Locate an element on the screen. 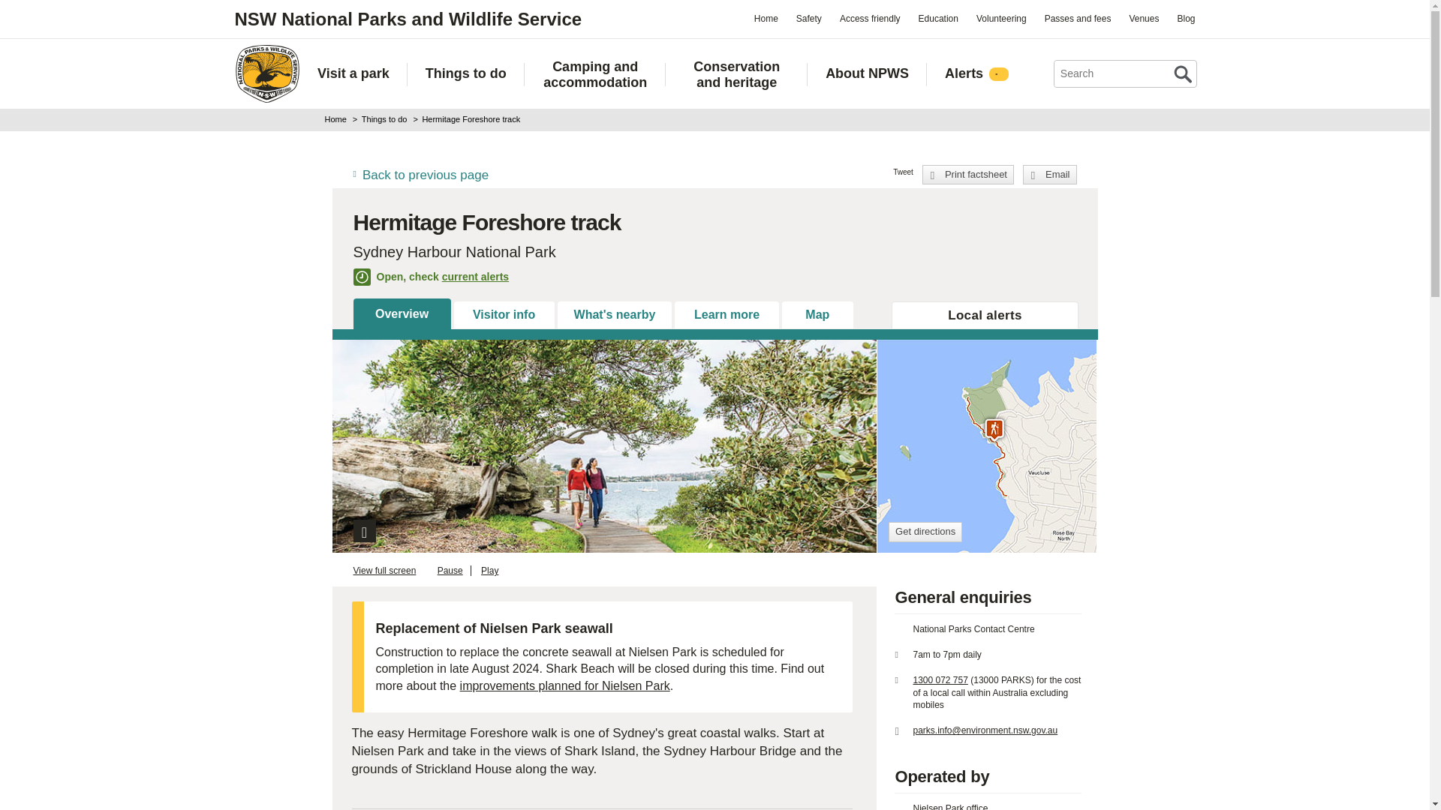 The height and width of the screenshot is (810, 1441). Home is located at coordinates (266, 73).